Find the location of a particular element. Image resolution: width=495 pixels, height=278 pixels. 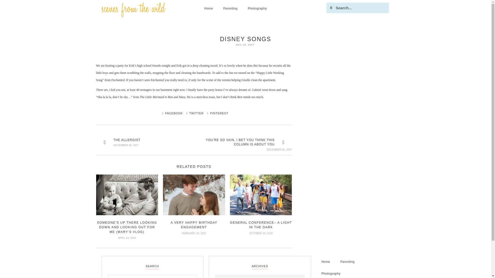

PINTEREST is located at coordinates (217, 113).